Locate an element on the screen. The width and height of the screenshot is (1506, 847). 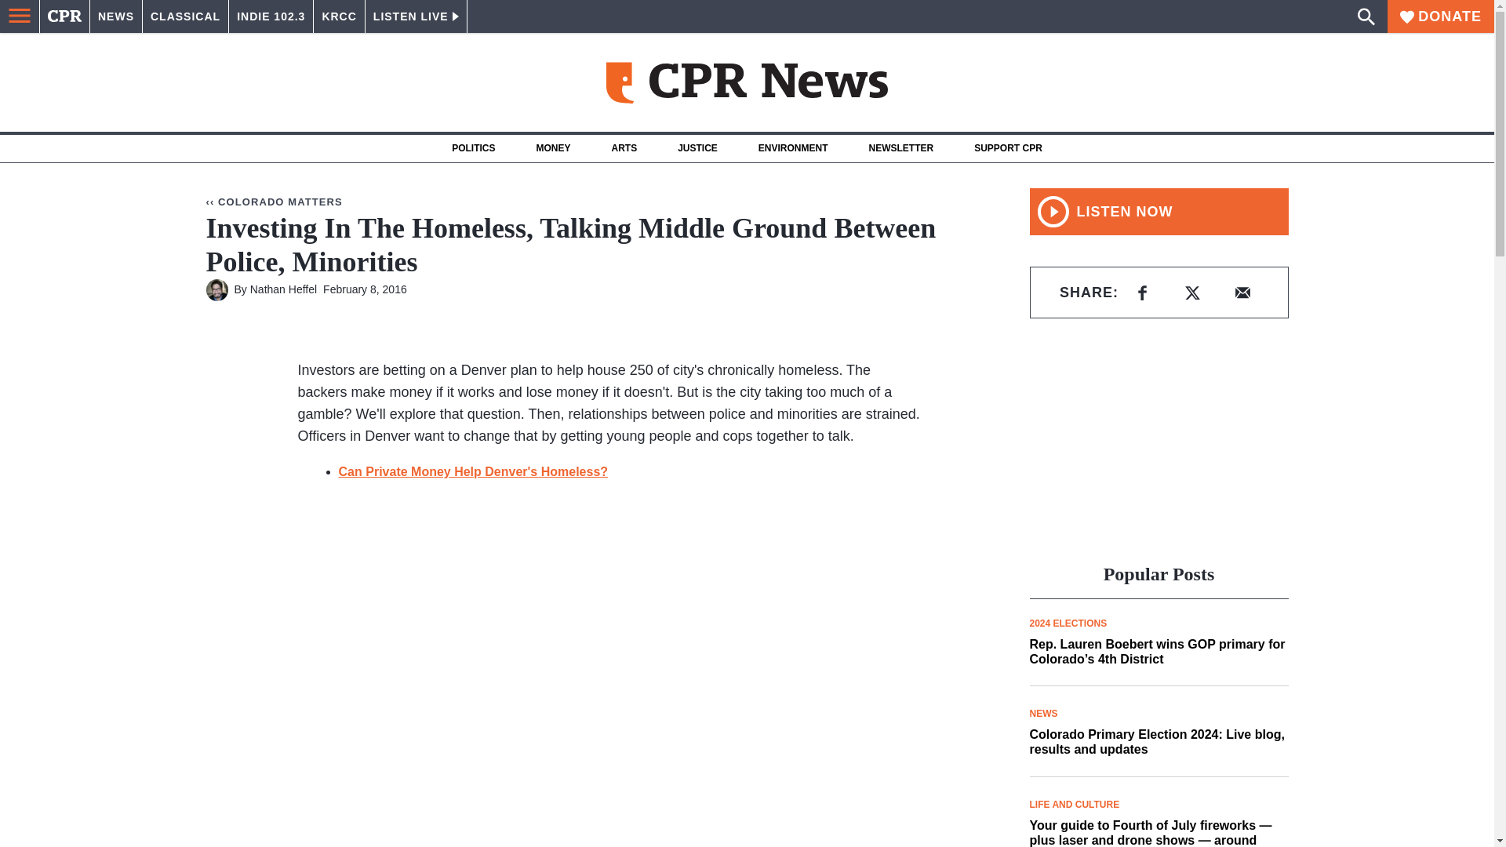
CLASSICAL is located at coordinates (185, 16).